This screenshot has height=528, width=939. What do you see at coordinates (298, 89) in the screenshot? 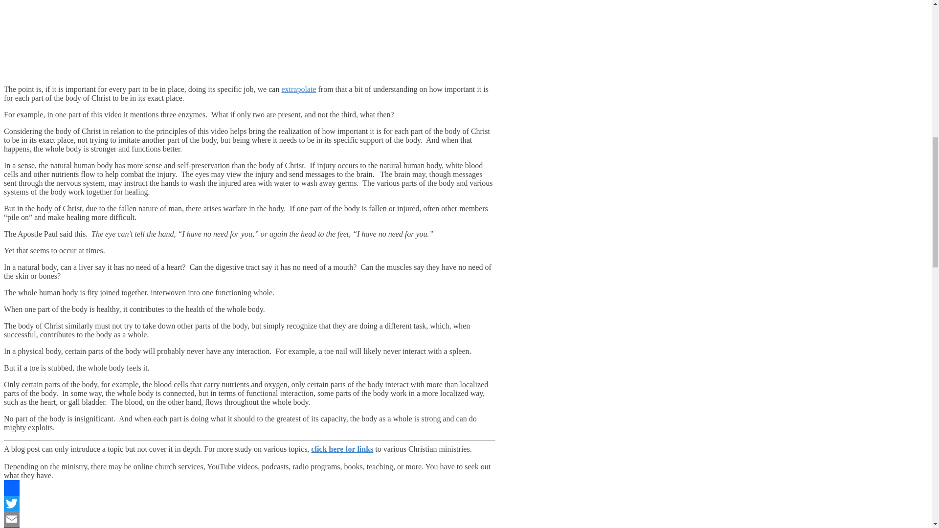
I see `extrapolate` at bounding box center [298, 89].